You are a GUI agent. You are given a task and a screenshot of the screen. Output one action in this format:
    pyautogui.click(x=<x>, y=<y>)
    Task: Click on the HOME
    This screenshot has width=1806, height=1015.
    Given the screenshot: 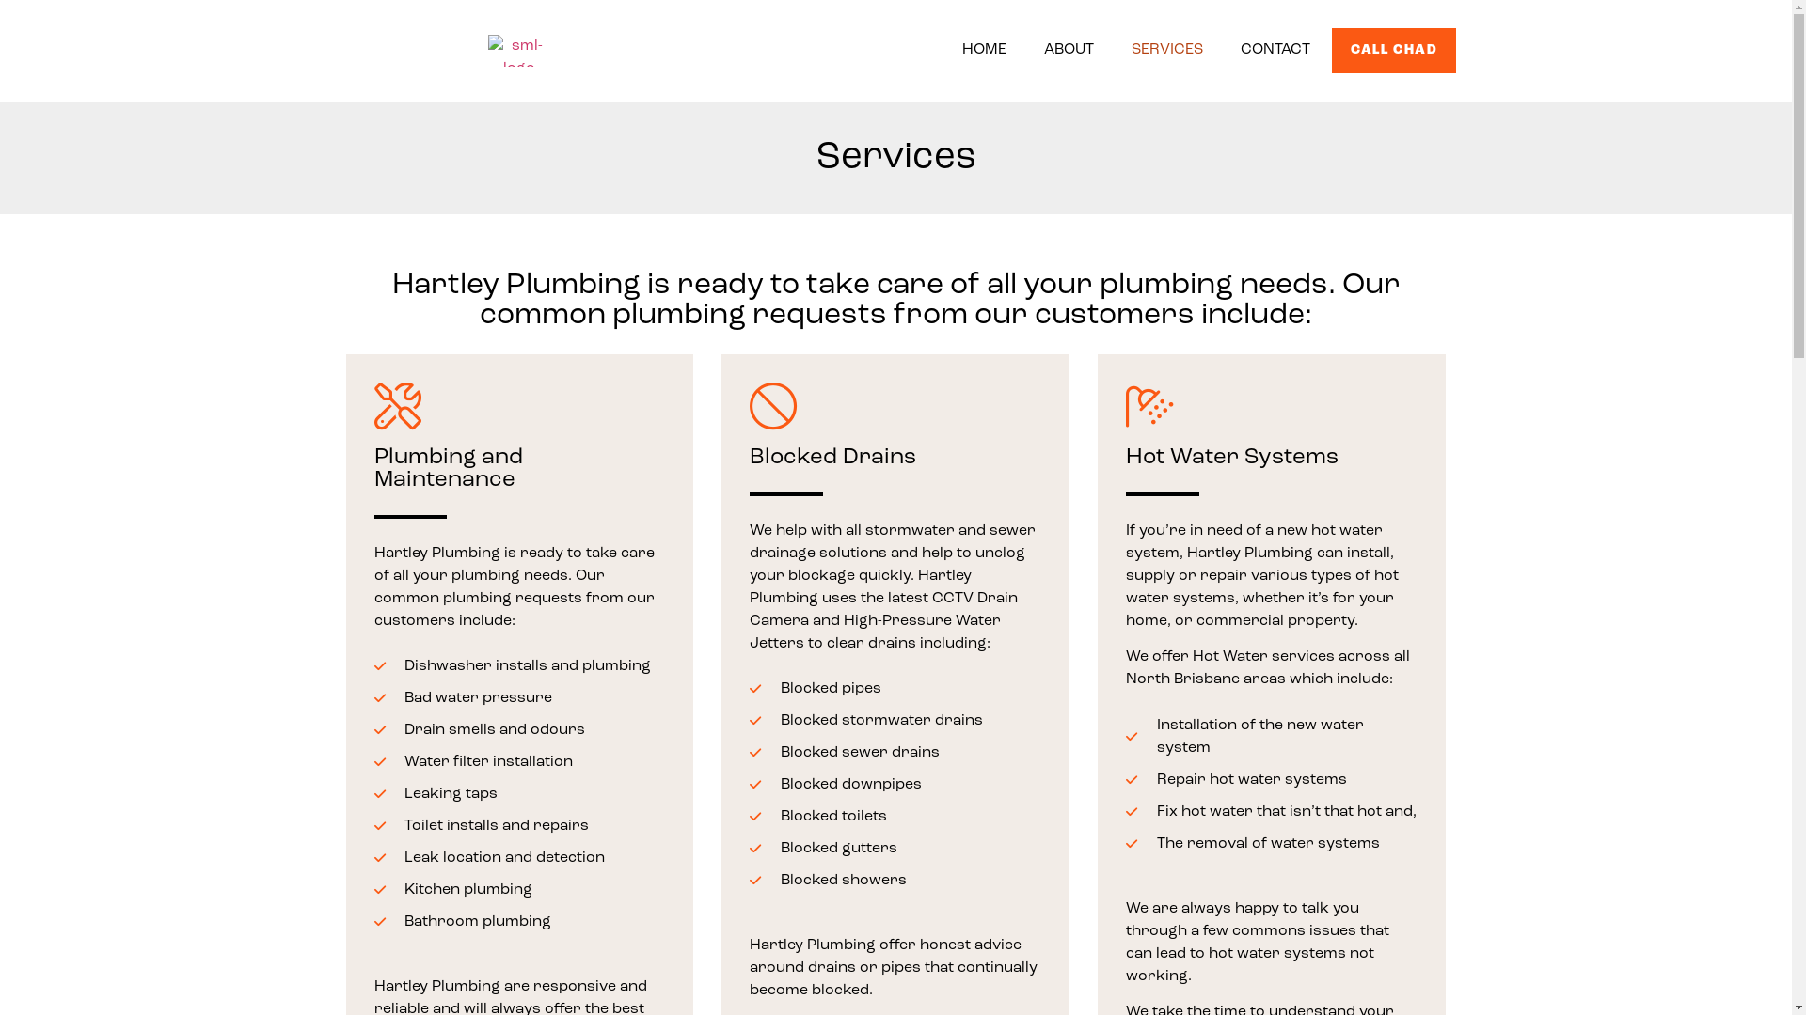 What is the action you would take?
    pyautogui.click(x=984, y=51)
    